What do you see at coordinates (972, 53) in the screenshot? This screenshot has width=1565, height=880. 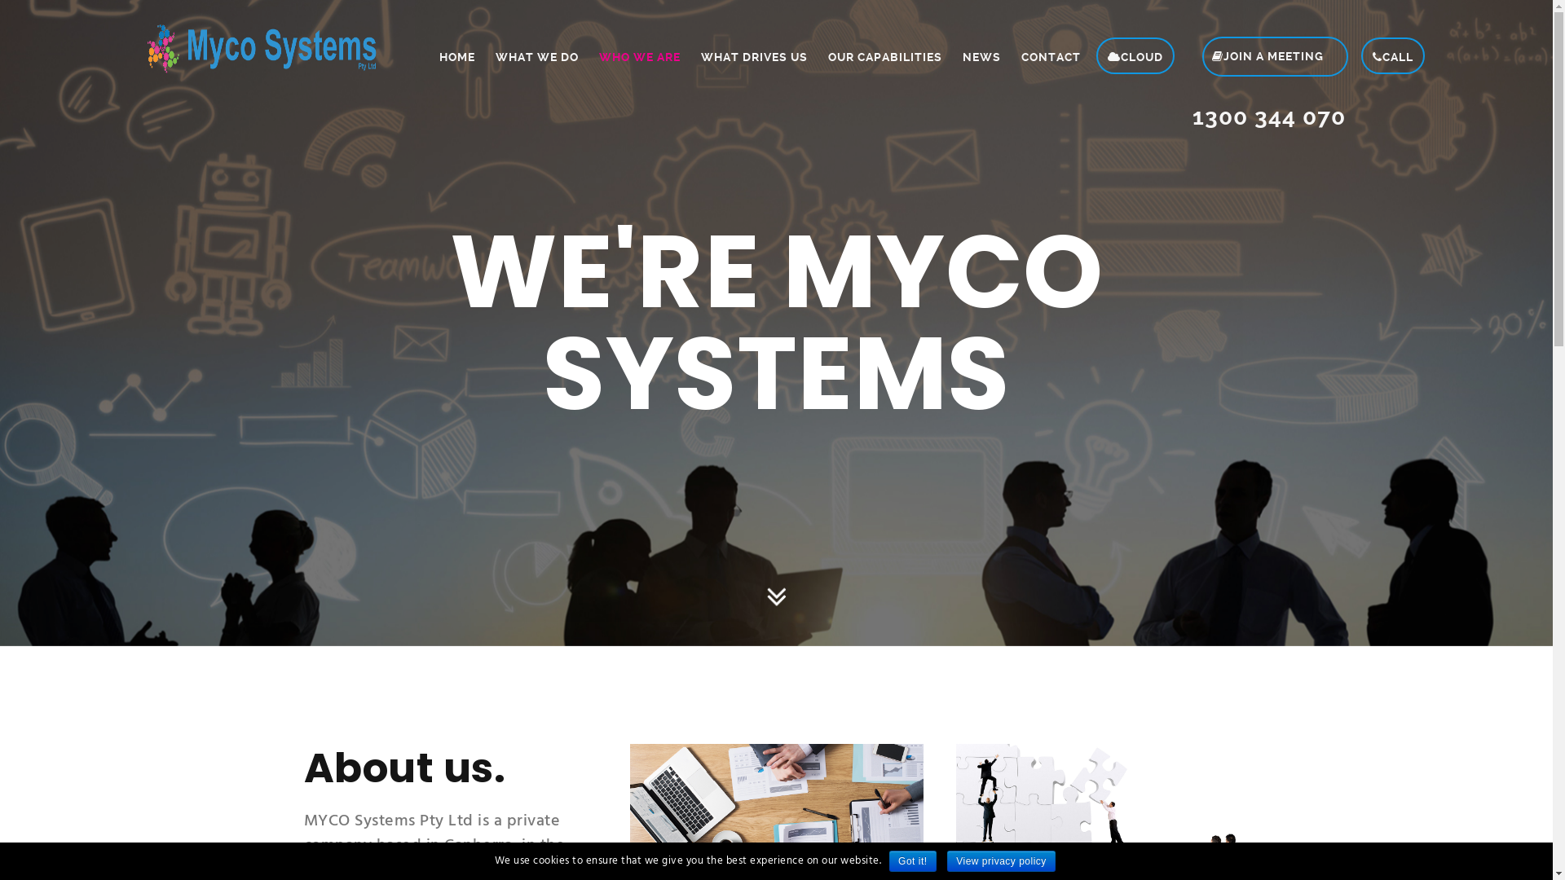 I see `NEWS` at bounding box center [972, 53].